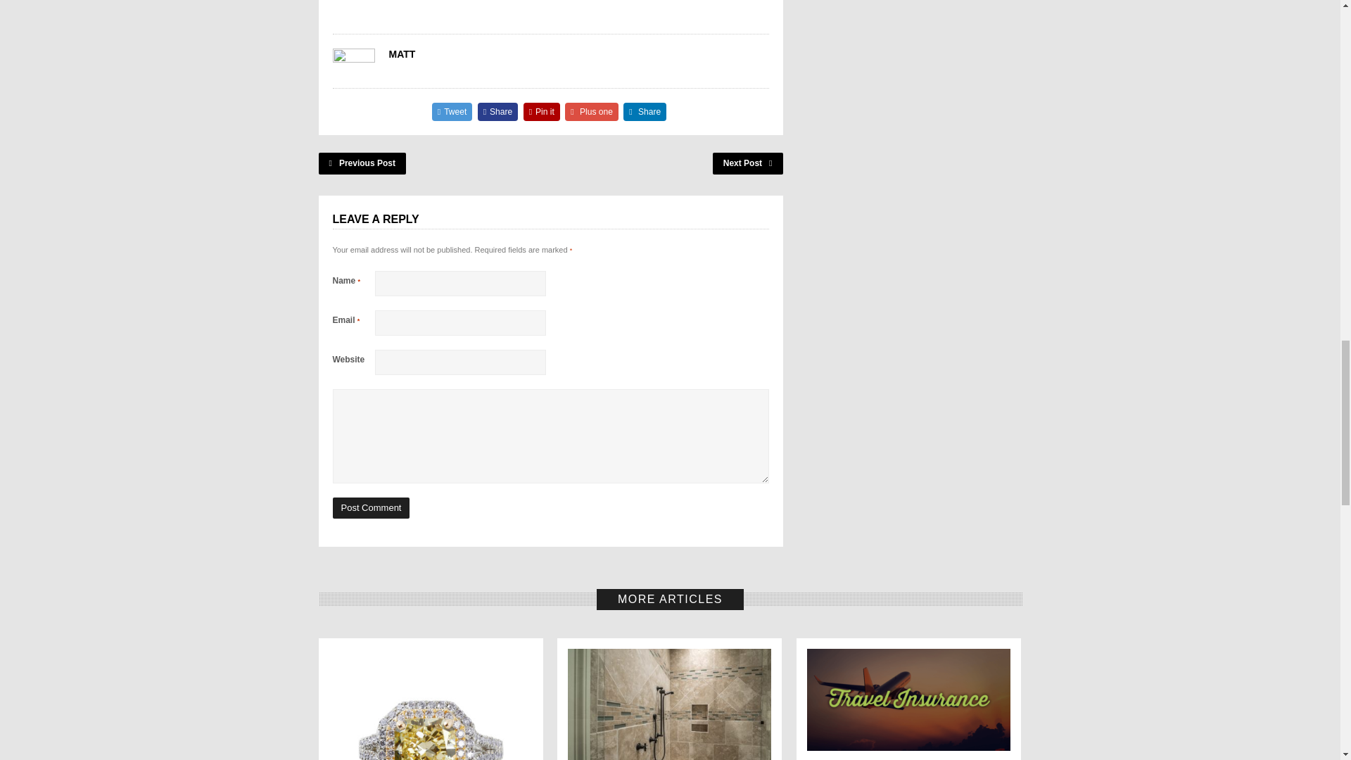 The height and width of the screenshot is (760, 1351). I want to click on Share on LinkedIn, so click(645, 111).